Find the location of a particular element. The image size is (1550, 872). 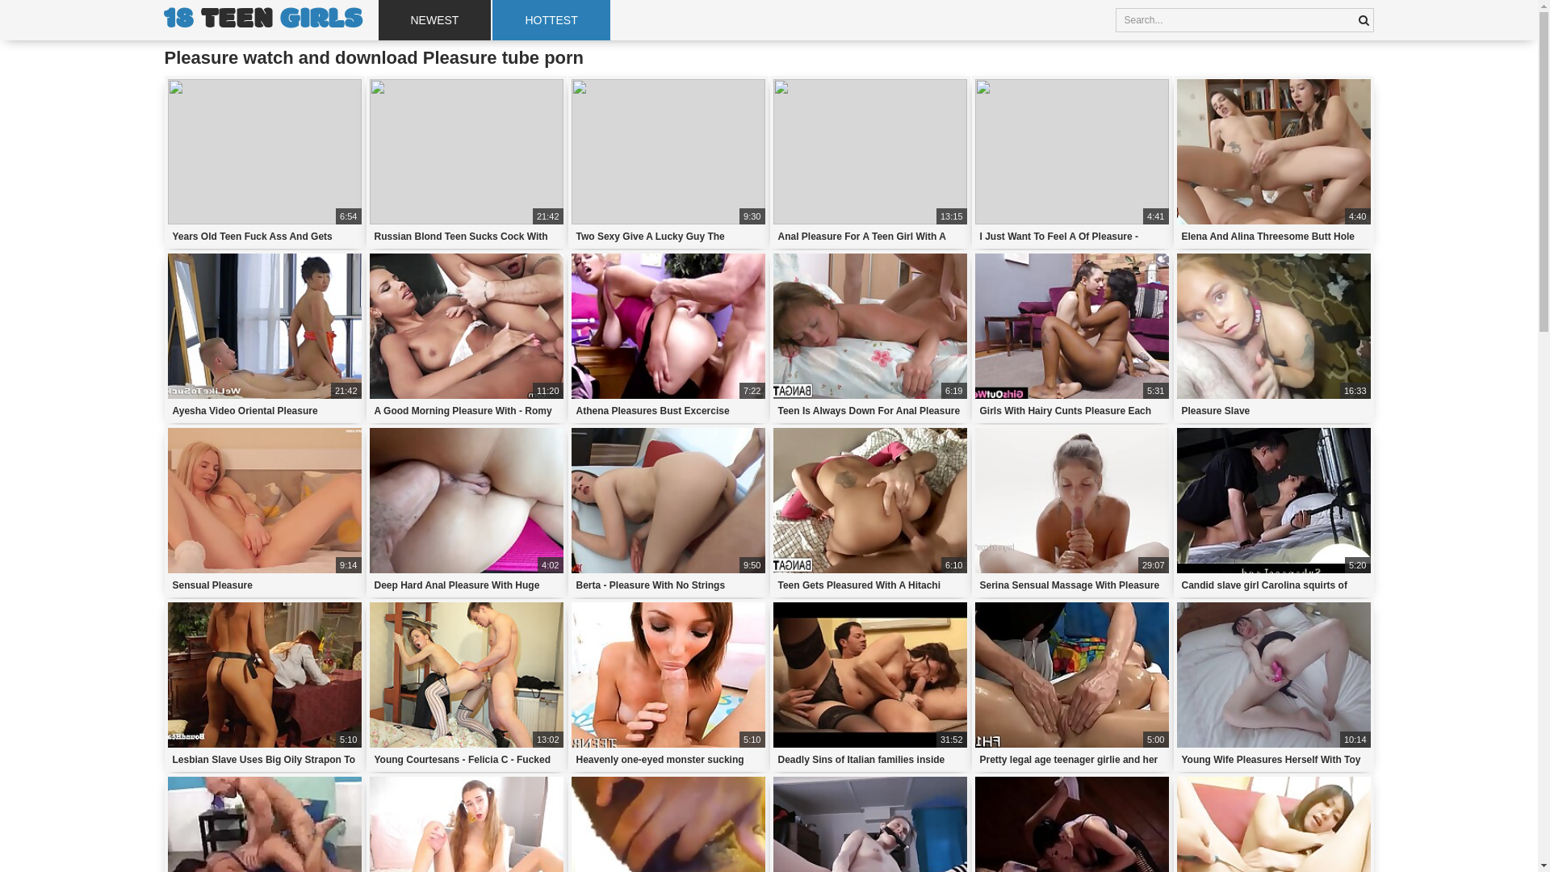

Pleasure Slave is located at coordinates (1274, 411).